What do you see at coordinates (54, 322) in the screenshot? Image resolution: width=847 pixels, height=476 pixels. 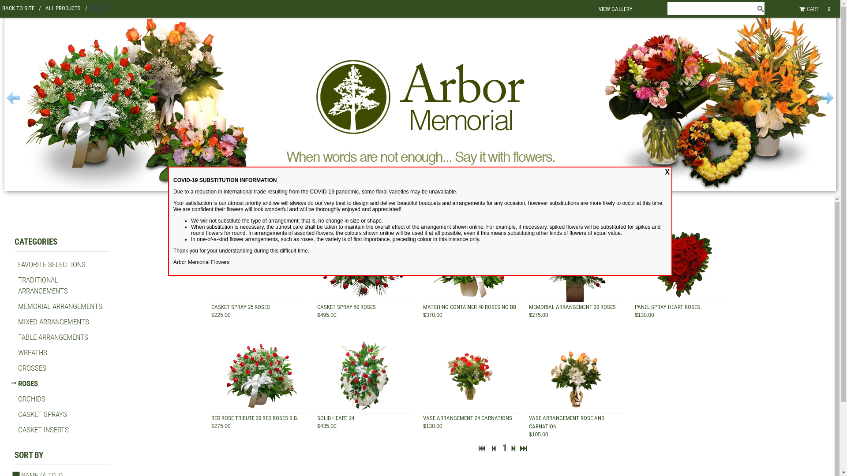 I see `MIXED ARRANGEMENTS` at bounding box center [54, 322].